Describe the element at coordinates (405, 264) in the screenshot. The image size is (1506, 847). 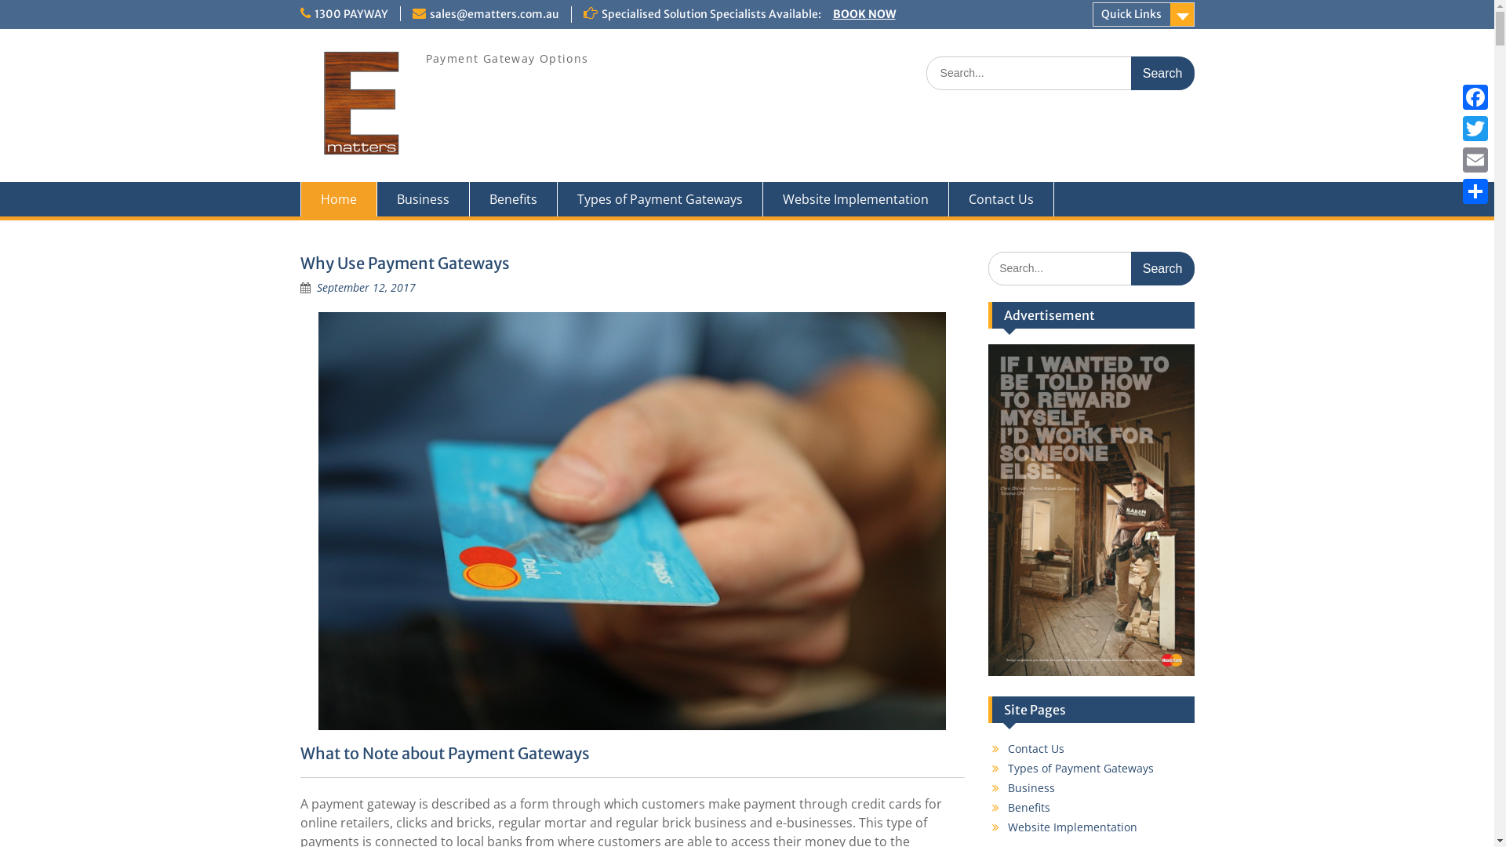
I see `Why Use Payment Gateways` at that location.